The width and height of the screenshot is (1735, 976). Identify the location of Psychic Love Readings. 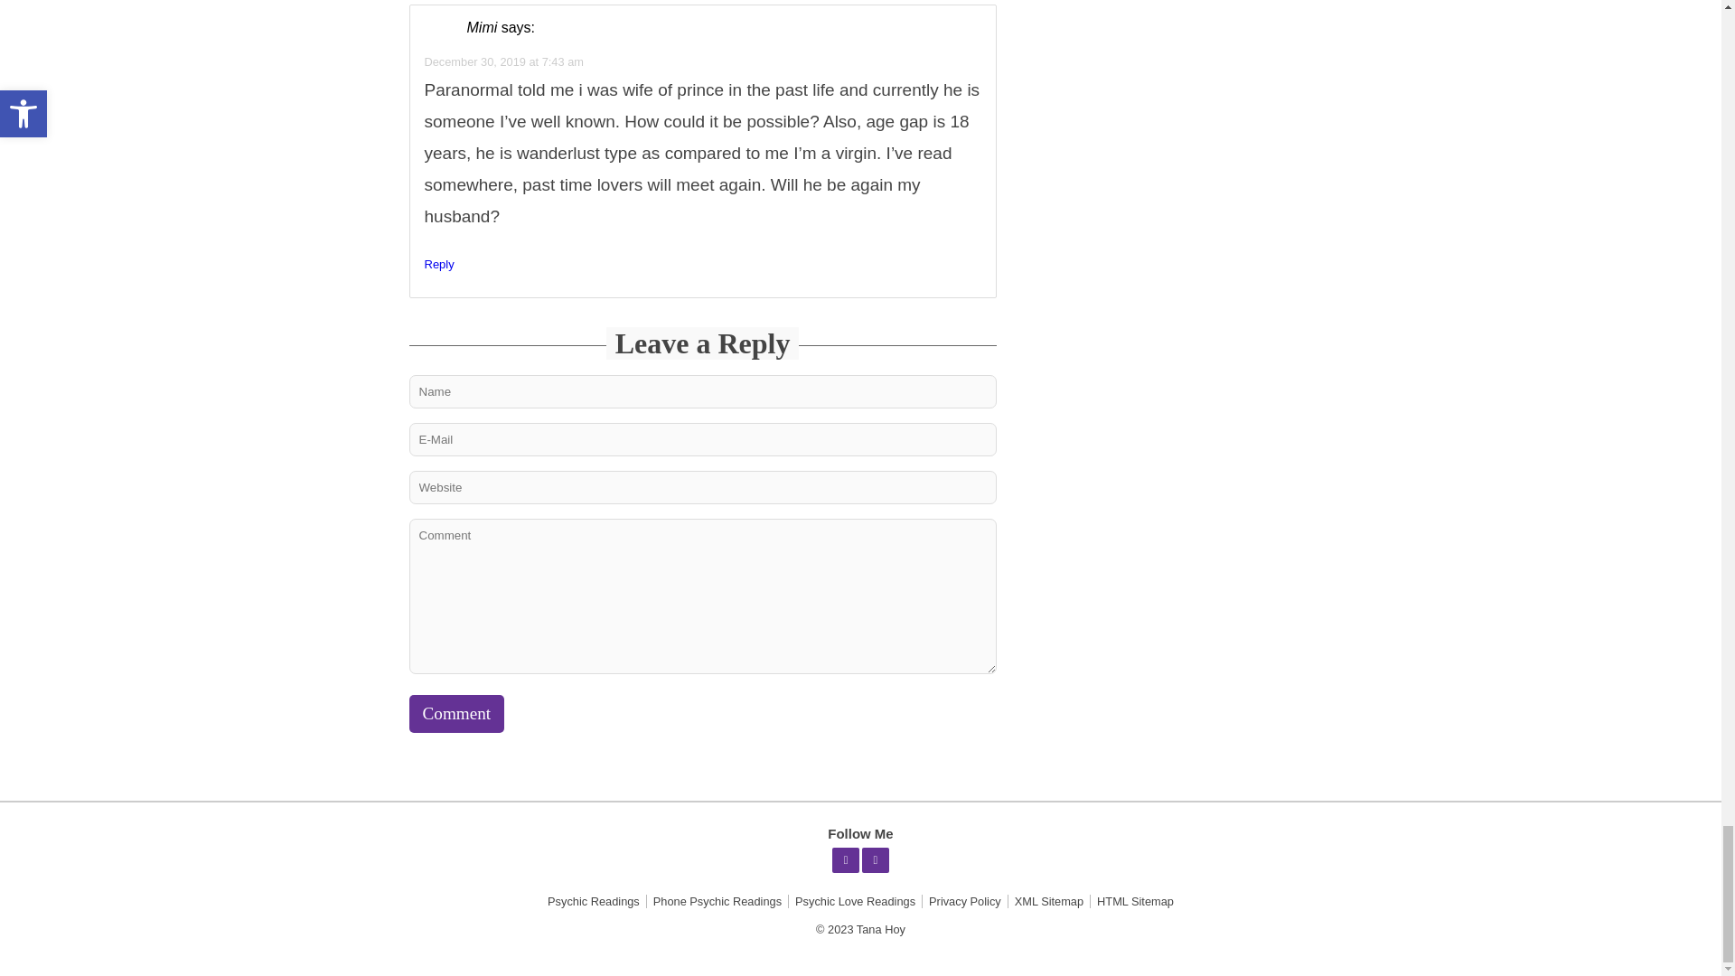
(855, 902).